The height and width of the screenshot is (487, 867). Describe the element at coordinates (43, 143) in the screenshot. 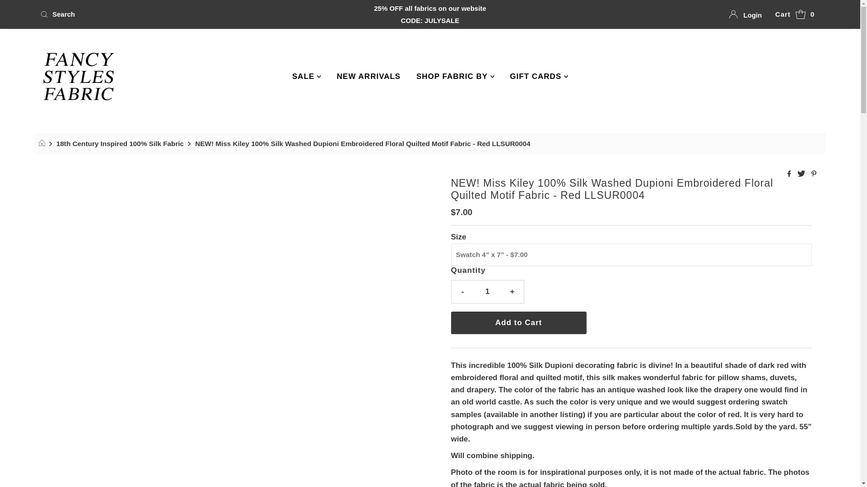

I see `Back to the frontpage` at that location.